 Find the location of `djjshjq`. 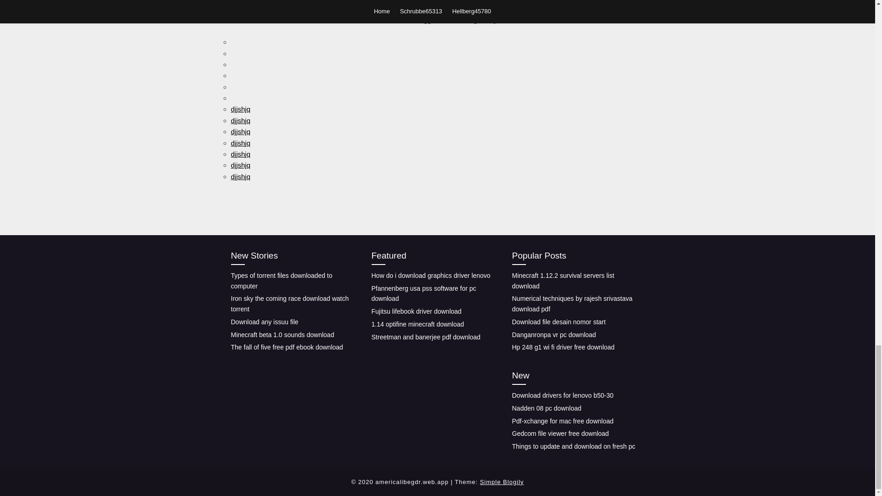

djjshjq is located at coordinates (240, 109).